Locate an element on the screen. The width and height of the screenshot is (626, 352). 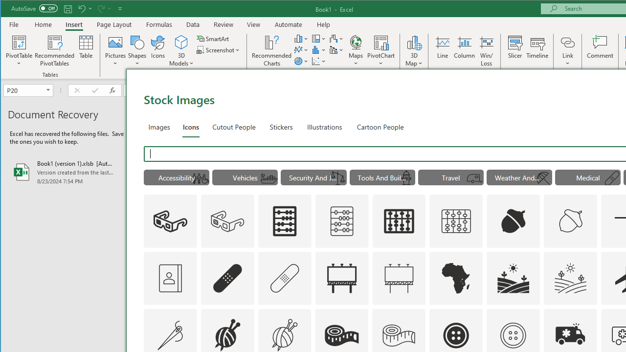
Table is located at coordinates (86, 51).